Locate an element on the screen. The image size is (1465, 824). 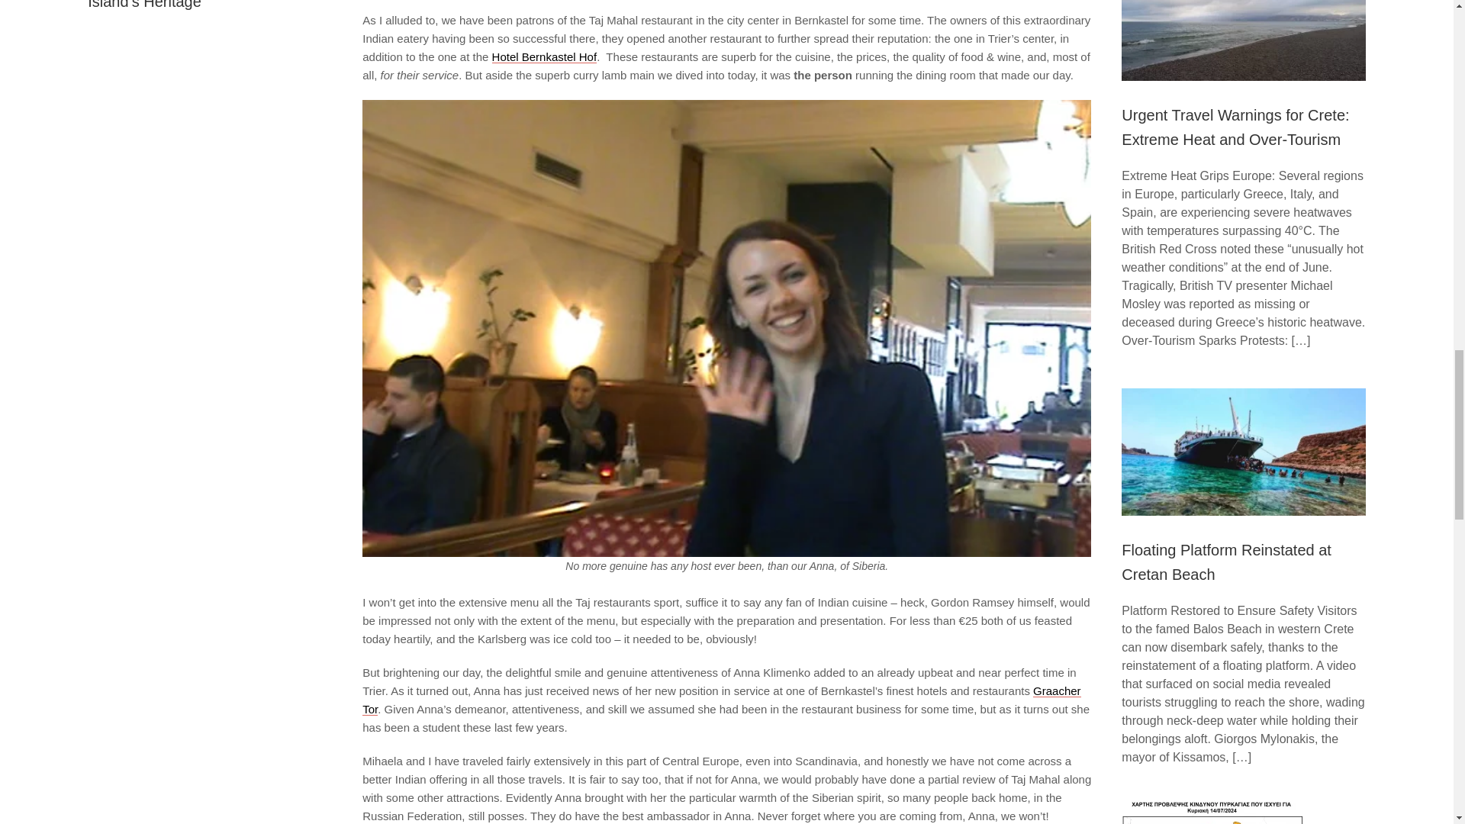
Hotel Bernkastel Hof is located at coordinates (545, 56).